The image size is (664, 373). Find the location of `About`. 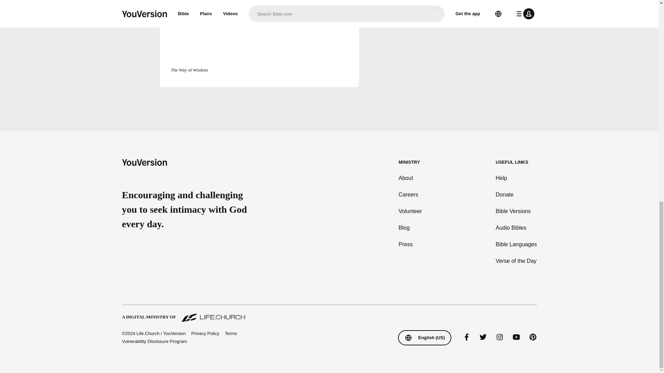

About is located at coordinates (411, 178).